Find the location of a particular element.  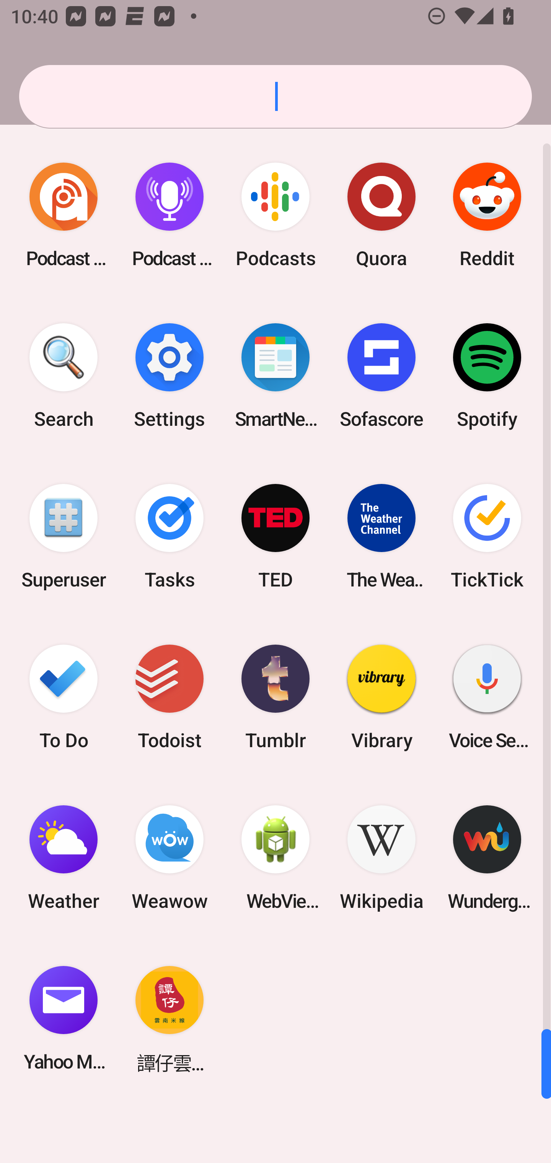

Quora is located at coordinates (381, 215).